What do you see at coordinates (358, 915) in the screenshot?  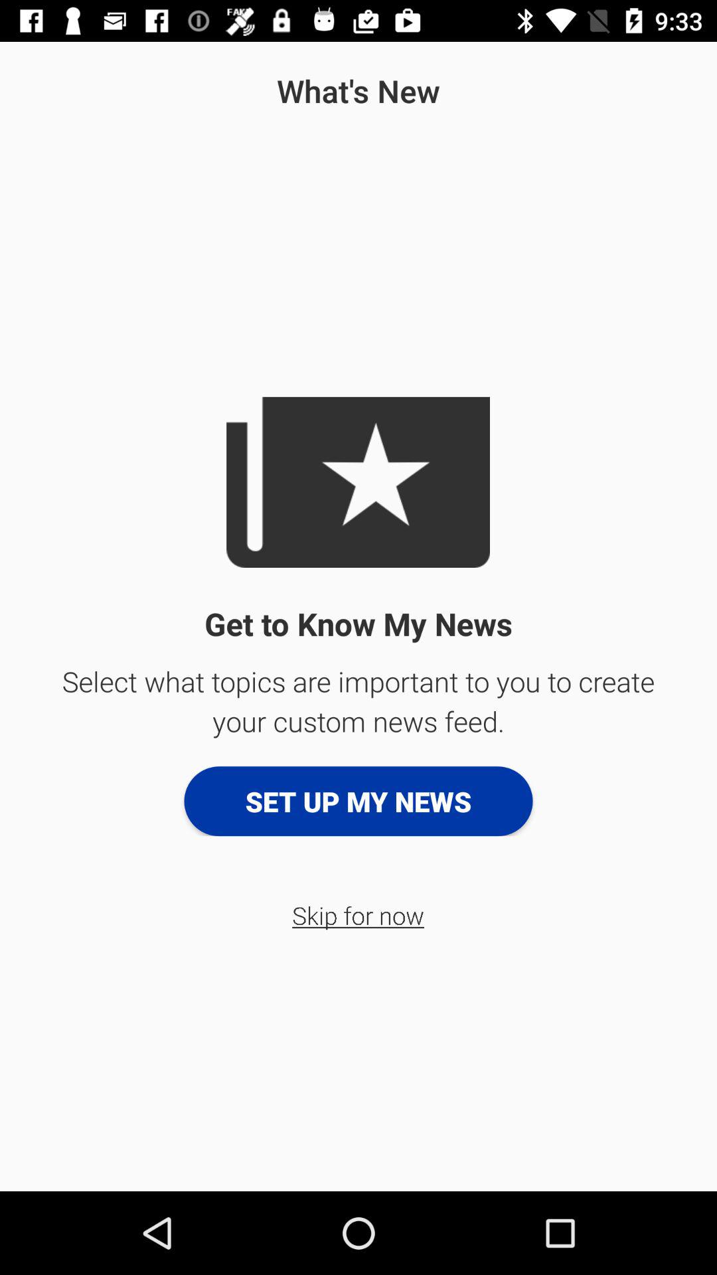 I see `launch the icon below set up my icon` at bounding box center [358, 915].